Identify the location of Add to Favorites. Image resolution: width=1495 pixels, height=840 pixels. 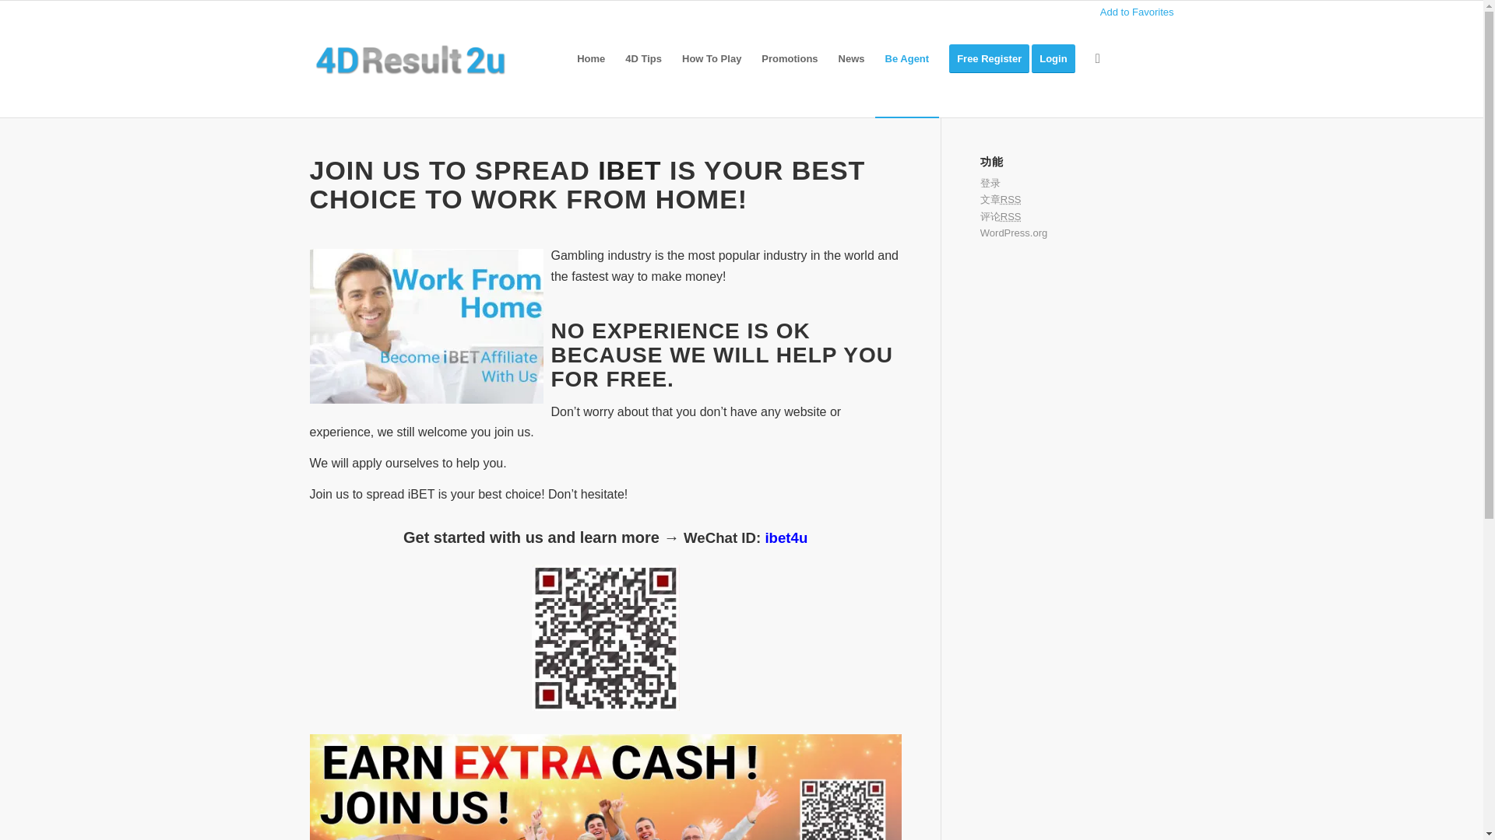
(1137, 11).